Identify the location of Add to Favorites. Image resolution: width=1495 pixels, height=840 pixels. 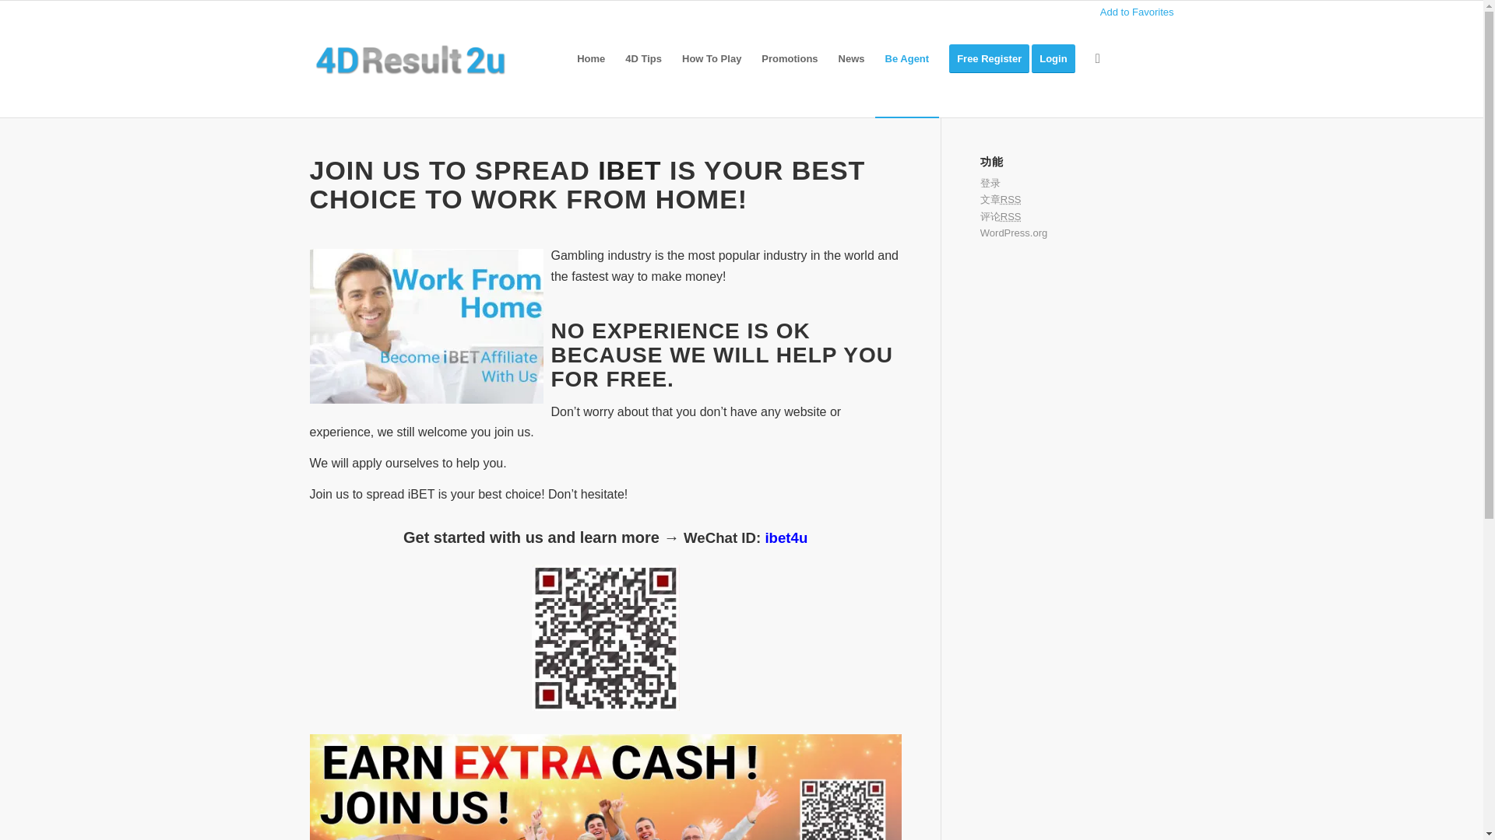
(1137, 11).